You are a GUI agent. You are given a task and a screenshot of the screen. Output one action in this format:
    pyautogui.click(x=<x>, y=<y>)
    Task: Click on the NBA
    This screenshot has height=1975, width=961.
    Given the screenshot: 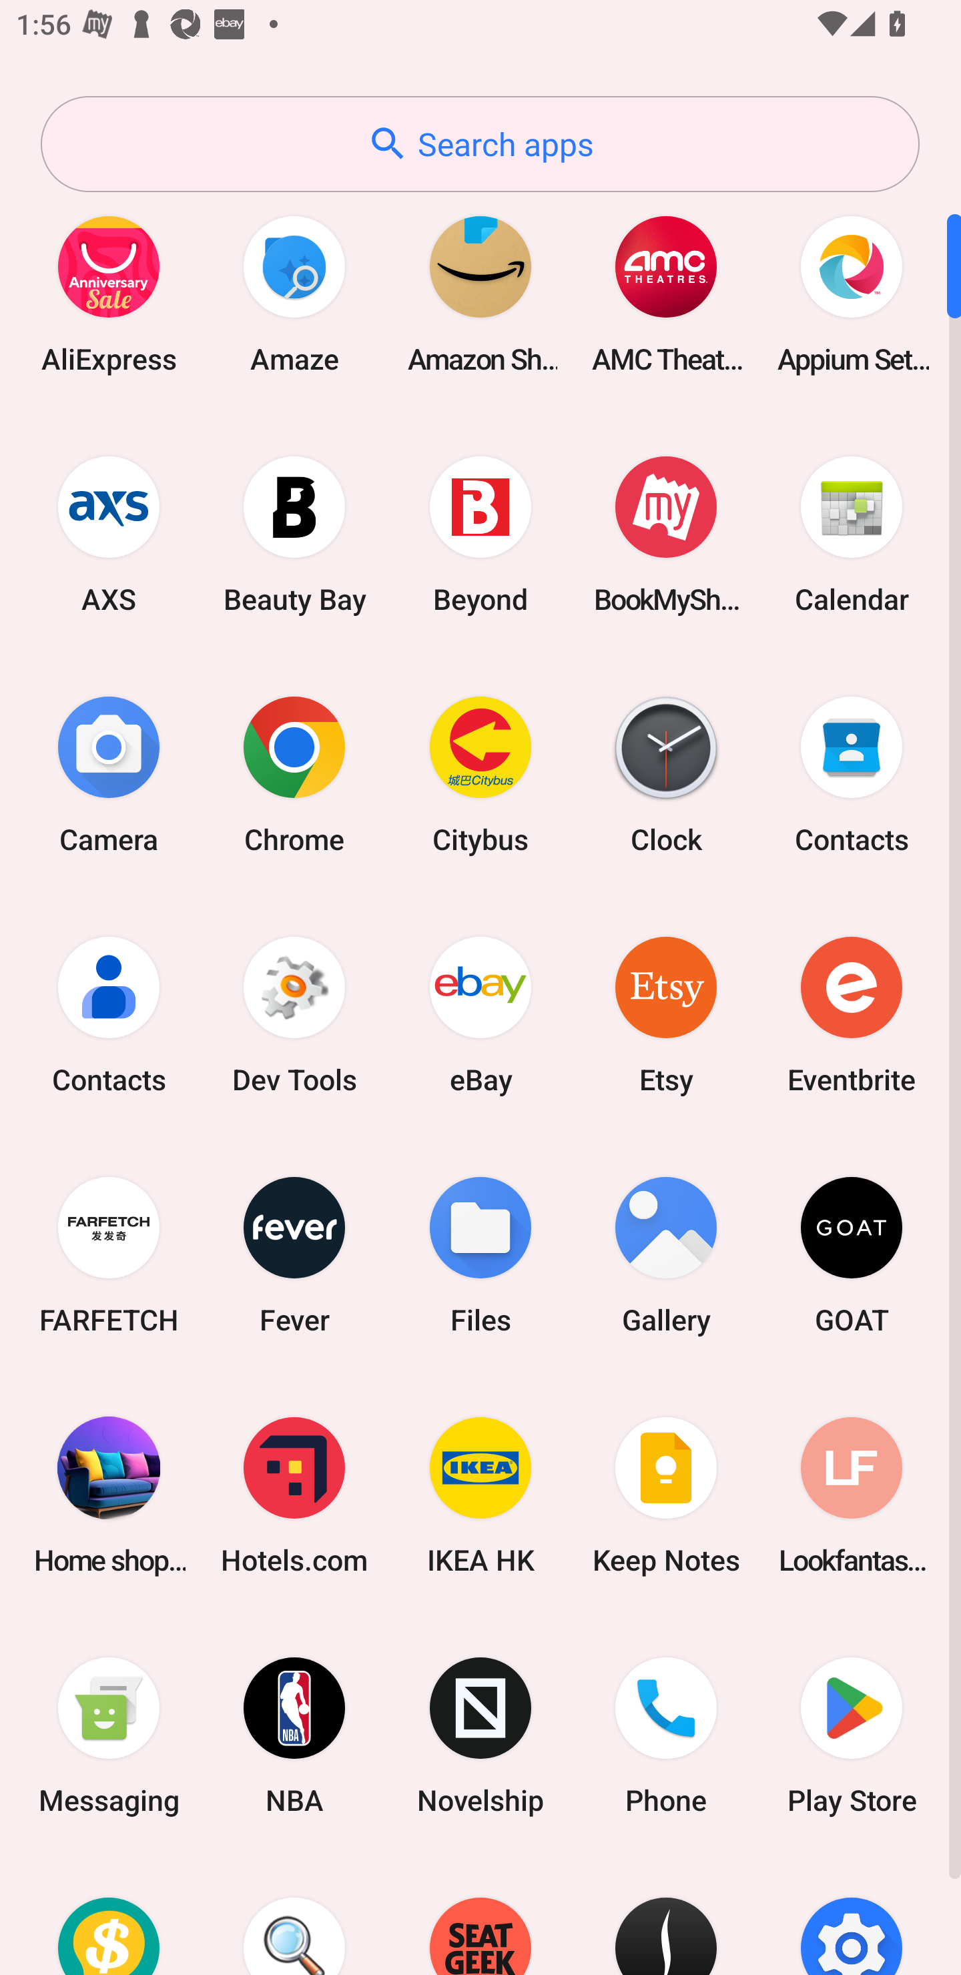 What is the action you would take?
    pyautogui.click(x=294, y=1736)
    